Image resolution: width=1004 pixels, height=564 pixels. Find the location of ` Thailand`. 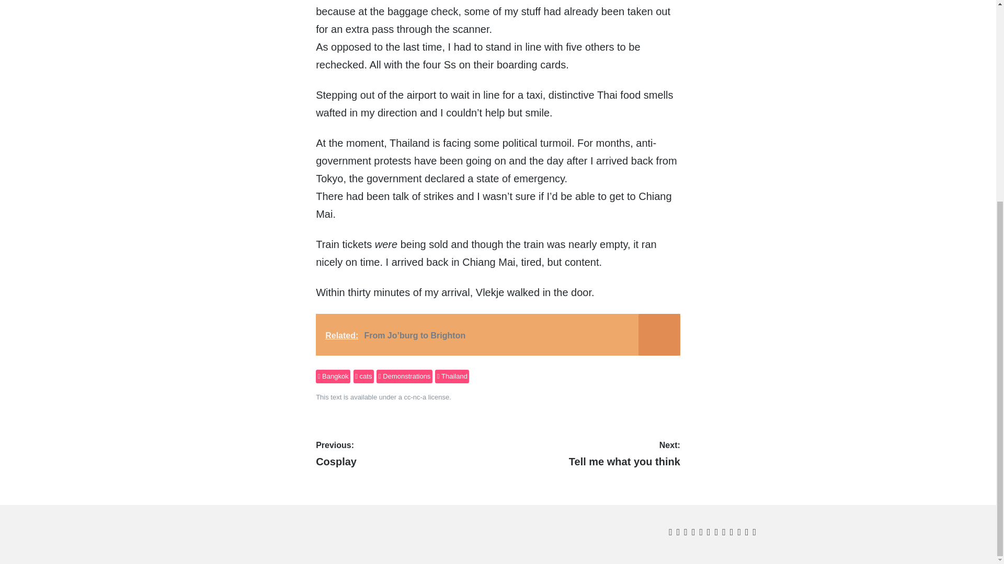

 Thailand is located at coordinates (452, 377).